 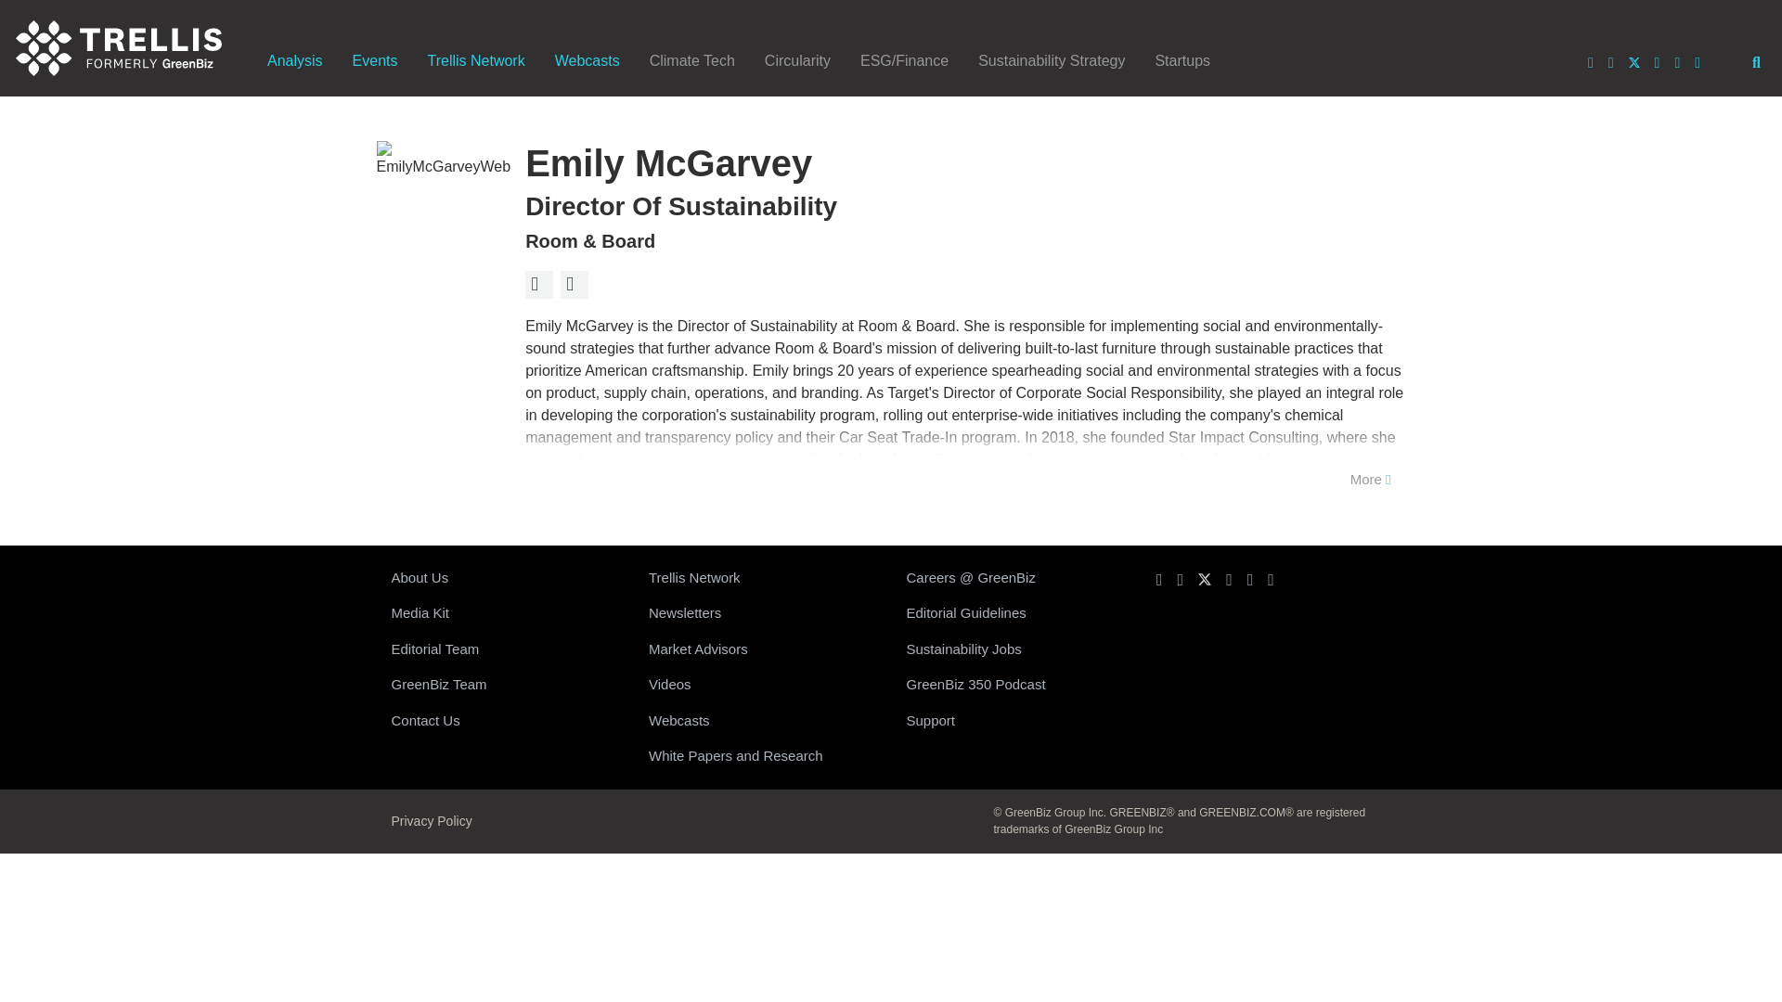 What do you see at coordinates (375, 60) in the screenshot?
I see `Events` at bounding box center [375, 60].